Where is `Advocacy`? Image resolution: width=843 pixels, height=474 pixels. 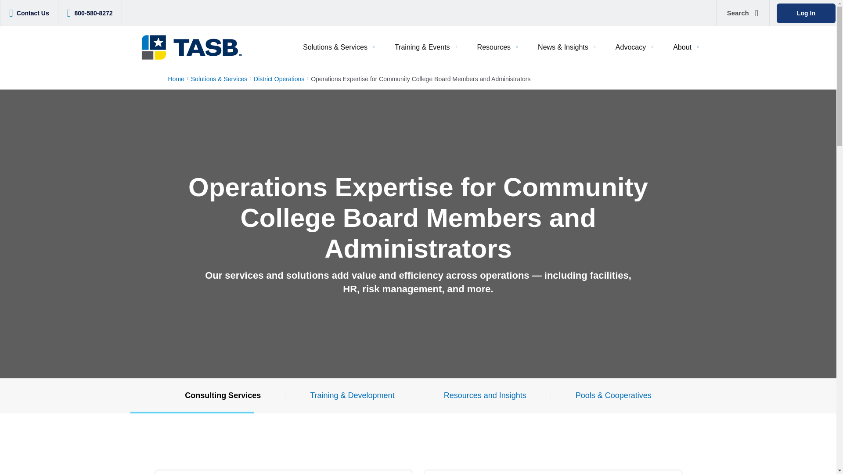
Advocacy is located at coordinates (635, 47).